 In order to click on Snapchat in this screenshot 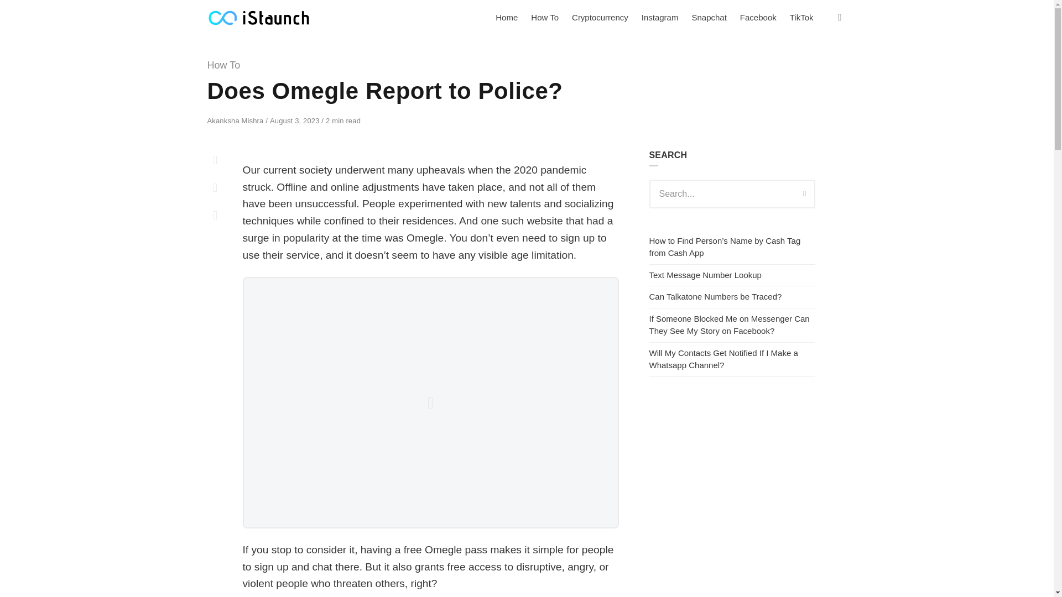, I will do `click(709, 18)`.